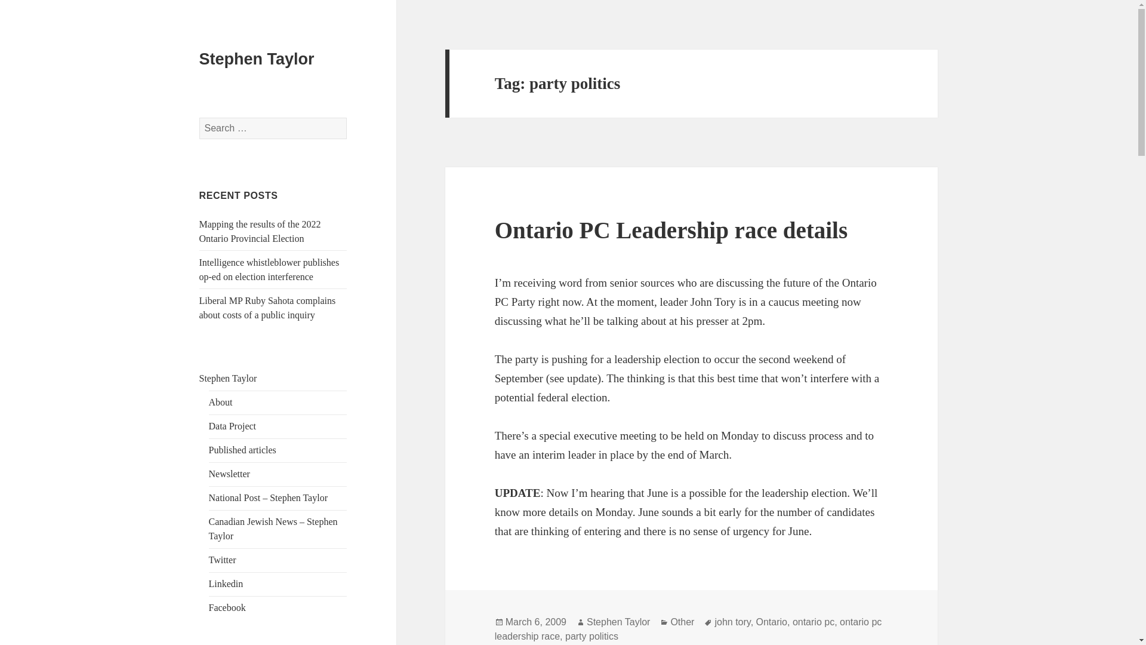 The image size is (1146, 645). Describe the element at coordinates (592, 637) in the screenshot. I see `party politics` at that location.